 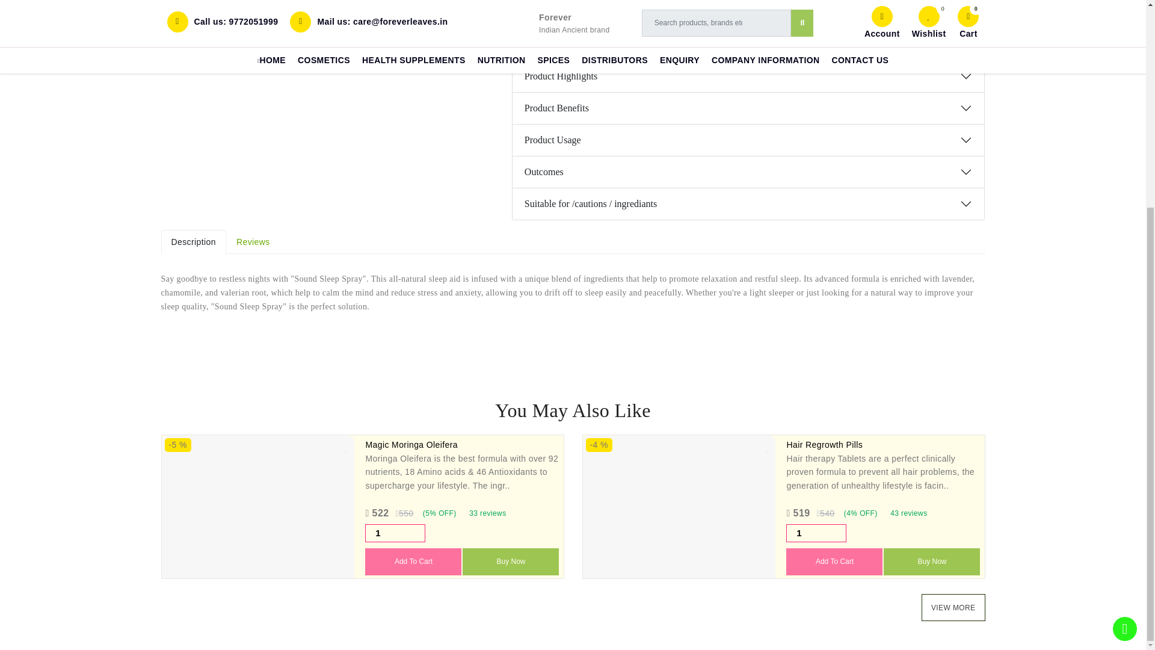 What do you see at coordinates (253, 242) in the screenshot?
I see `Reviews` at bounding box center [253, 242].